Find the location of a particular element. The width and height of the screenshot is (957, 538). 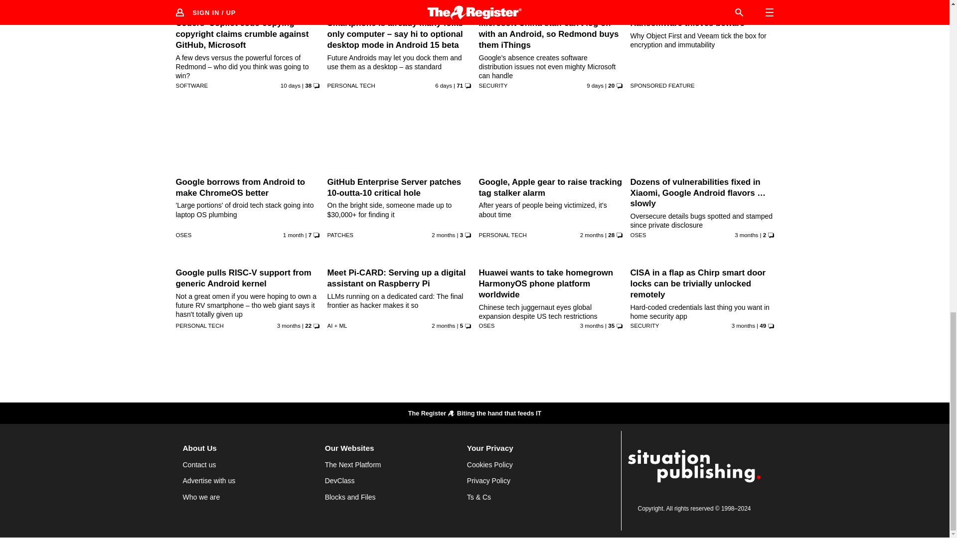

8 Jul 2024 23:24 is located at coordinates (290, 86).